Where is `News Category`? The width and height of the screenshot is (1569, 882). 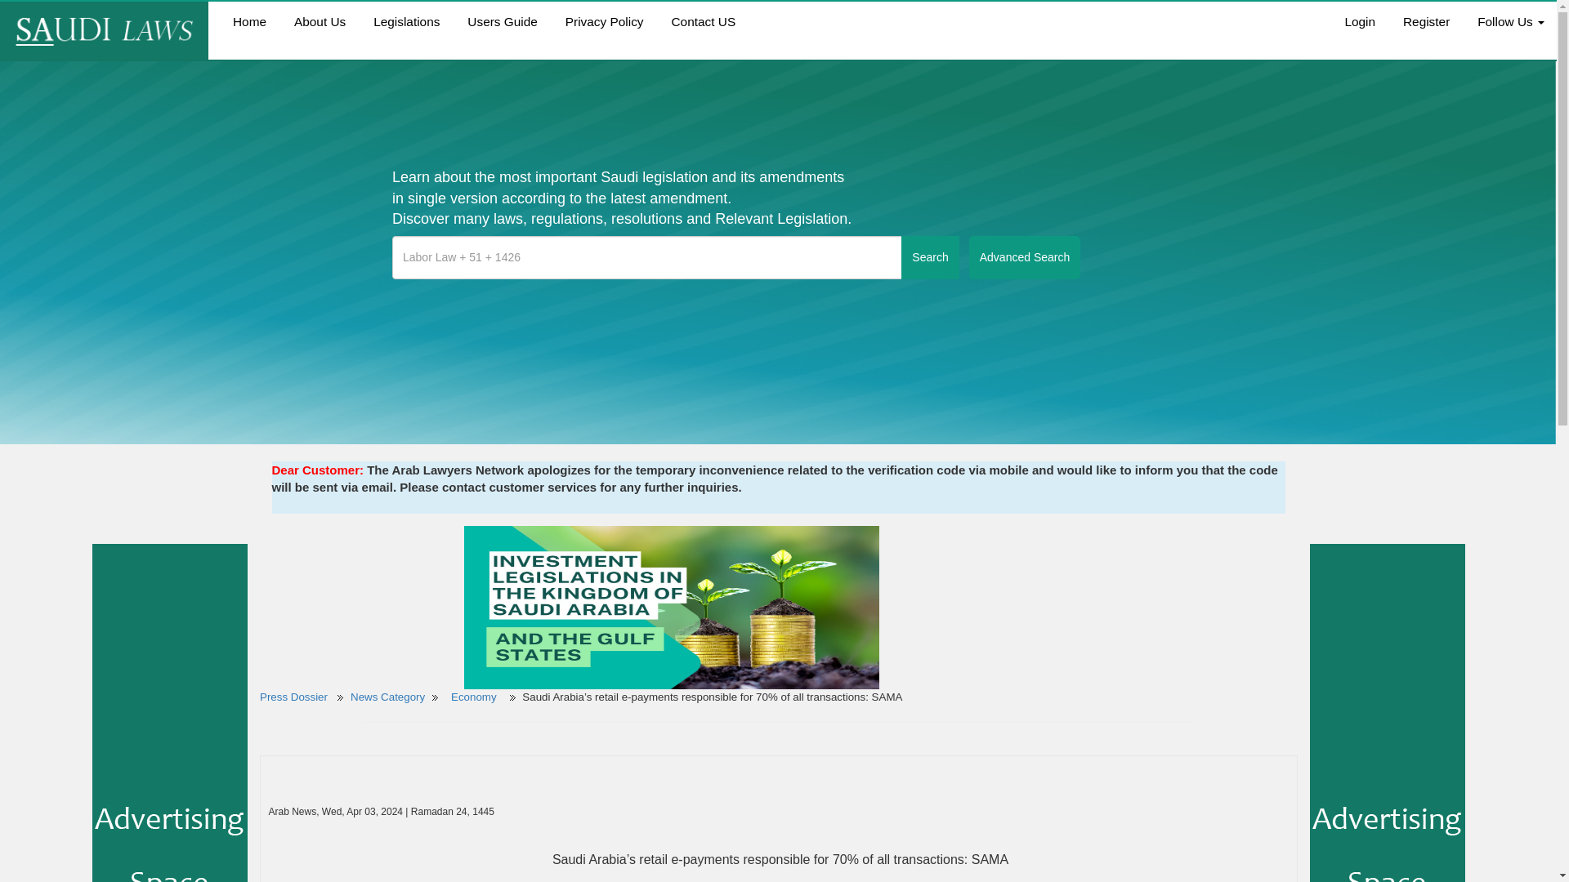
News Category is located at coordinates (387, 696).